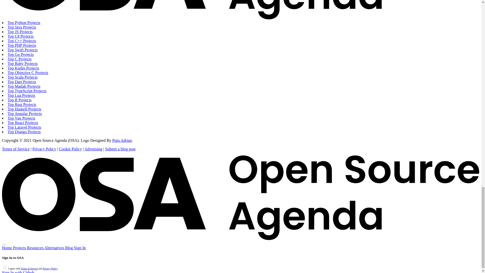  Describe the element at coordinates (20, 31) in the screenshot. I see `Top JS Projects` at that location.